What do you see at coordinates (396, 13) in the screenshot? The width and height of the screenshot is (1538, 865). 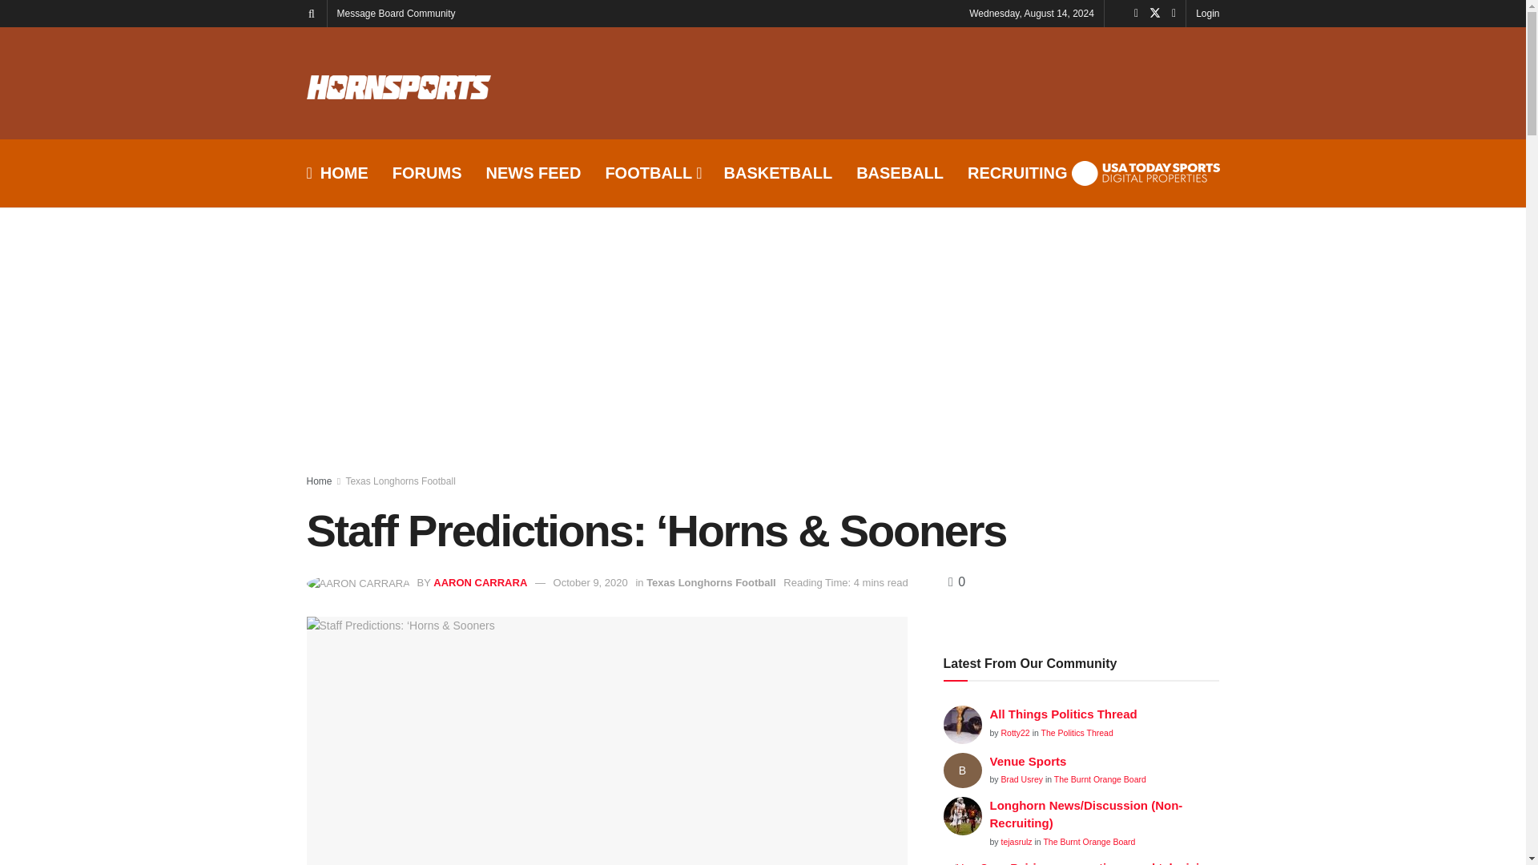 I see `Message Board Community` at bounding box center [396, 13].